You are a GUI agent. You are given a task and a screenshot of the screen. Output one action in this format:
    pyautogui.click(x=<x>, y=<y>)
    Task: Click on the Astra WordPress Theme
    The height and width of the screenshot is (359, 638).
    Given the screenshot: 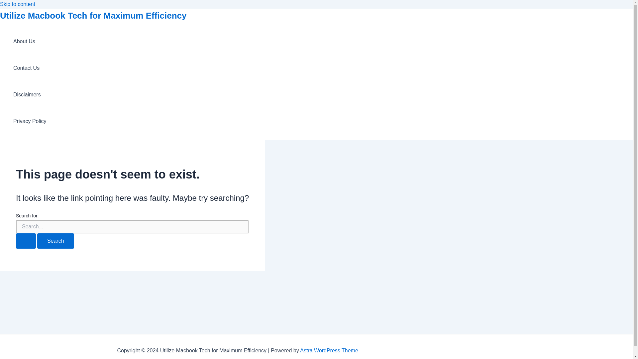 What is the action you would take?
    pyautogui.click(x=329, y=350)
    